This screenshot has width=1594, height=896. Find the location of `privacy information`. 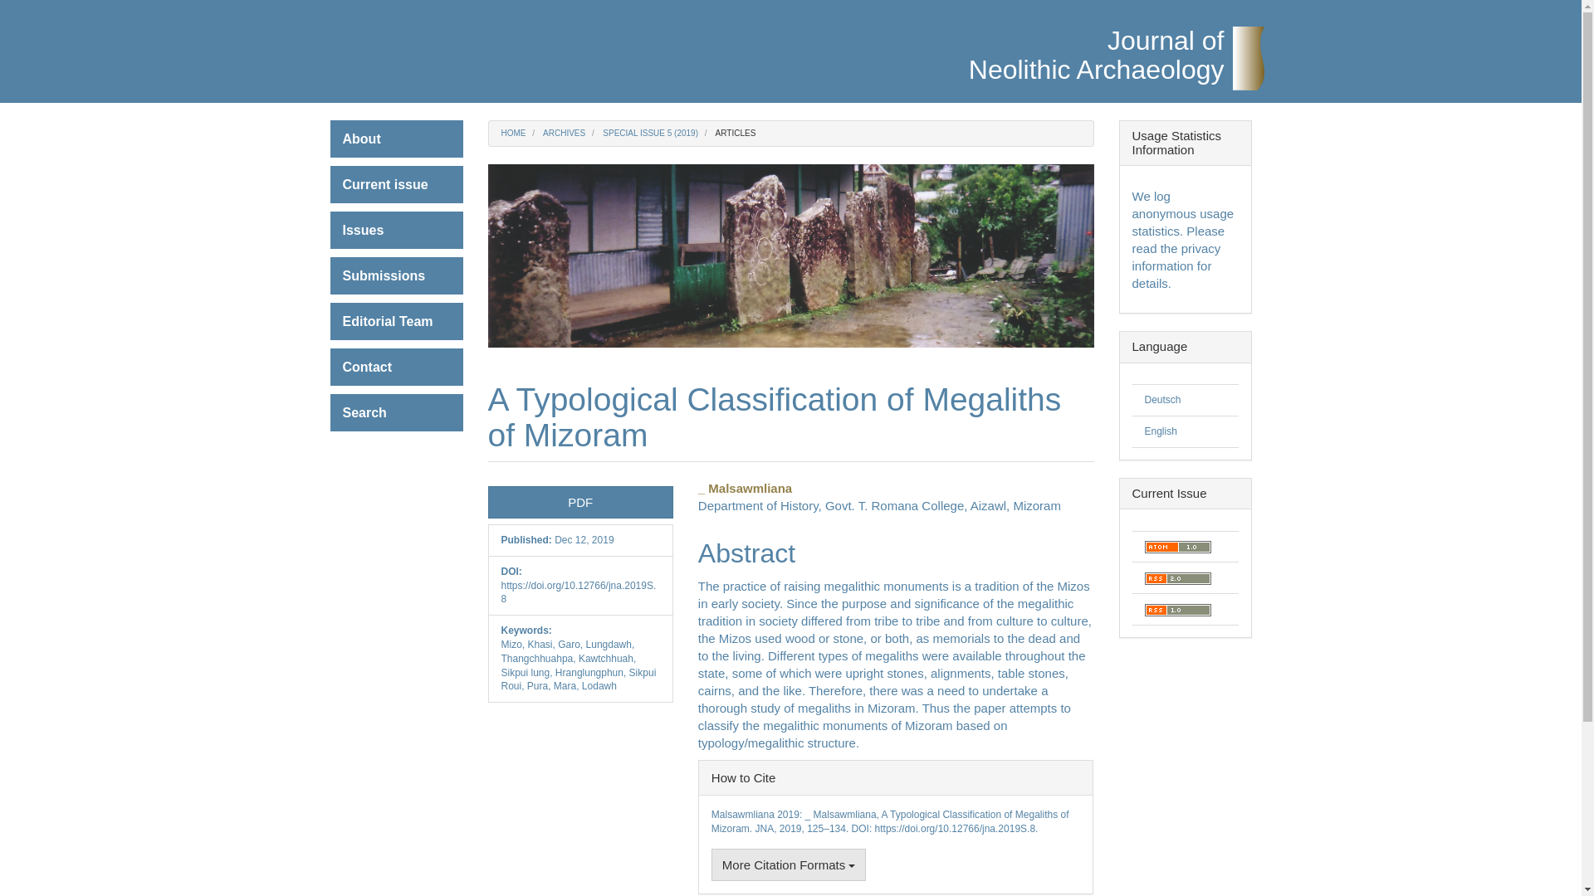

privacy information is located at coordinates (1096, 18).